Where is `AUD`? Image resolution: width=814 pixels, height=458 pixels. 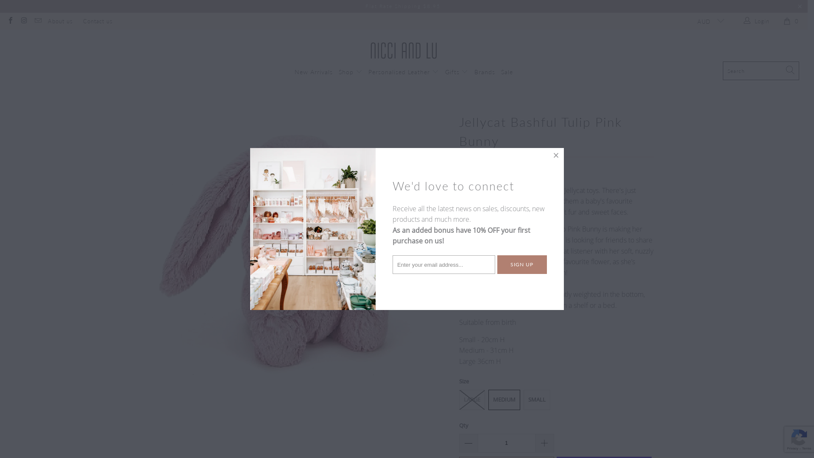
AUD is located at coordinates (707, 21).